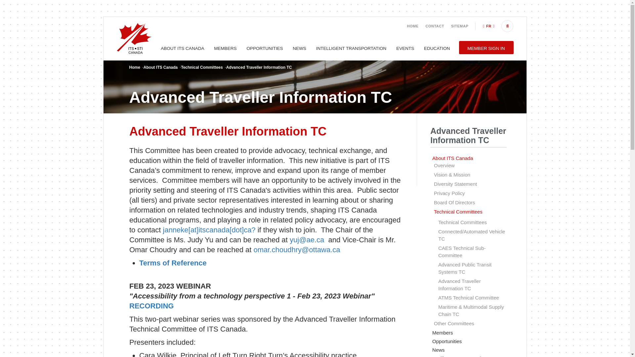 The height and width of the screenshot is (357, 635). What do you see at coordinates (488, 26) in the screenshot?
I see `FR` at bounding box center [488, 26].